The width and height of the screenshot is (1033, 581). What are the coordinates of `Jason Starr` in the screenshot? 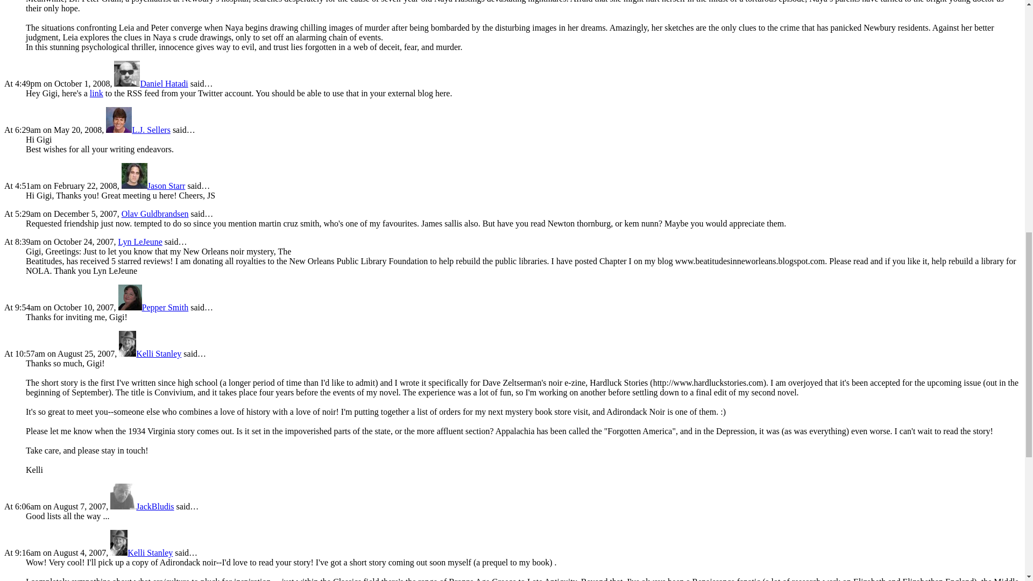 It's located at (154, 186).